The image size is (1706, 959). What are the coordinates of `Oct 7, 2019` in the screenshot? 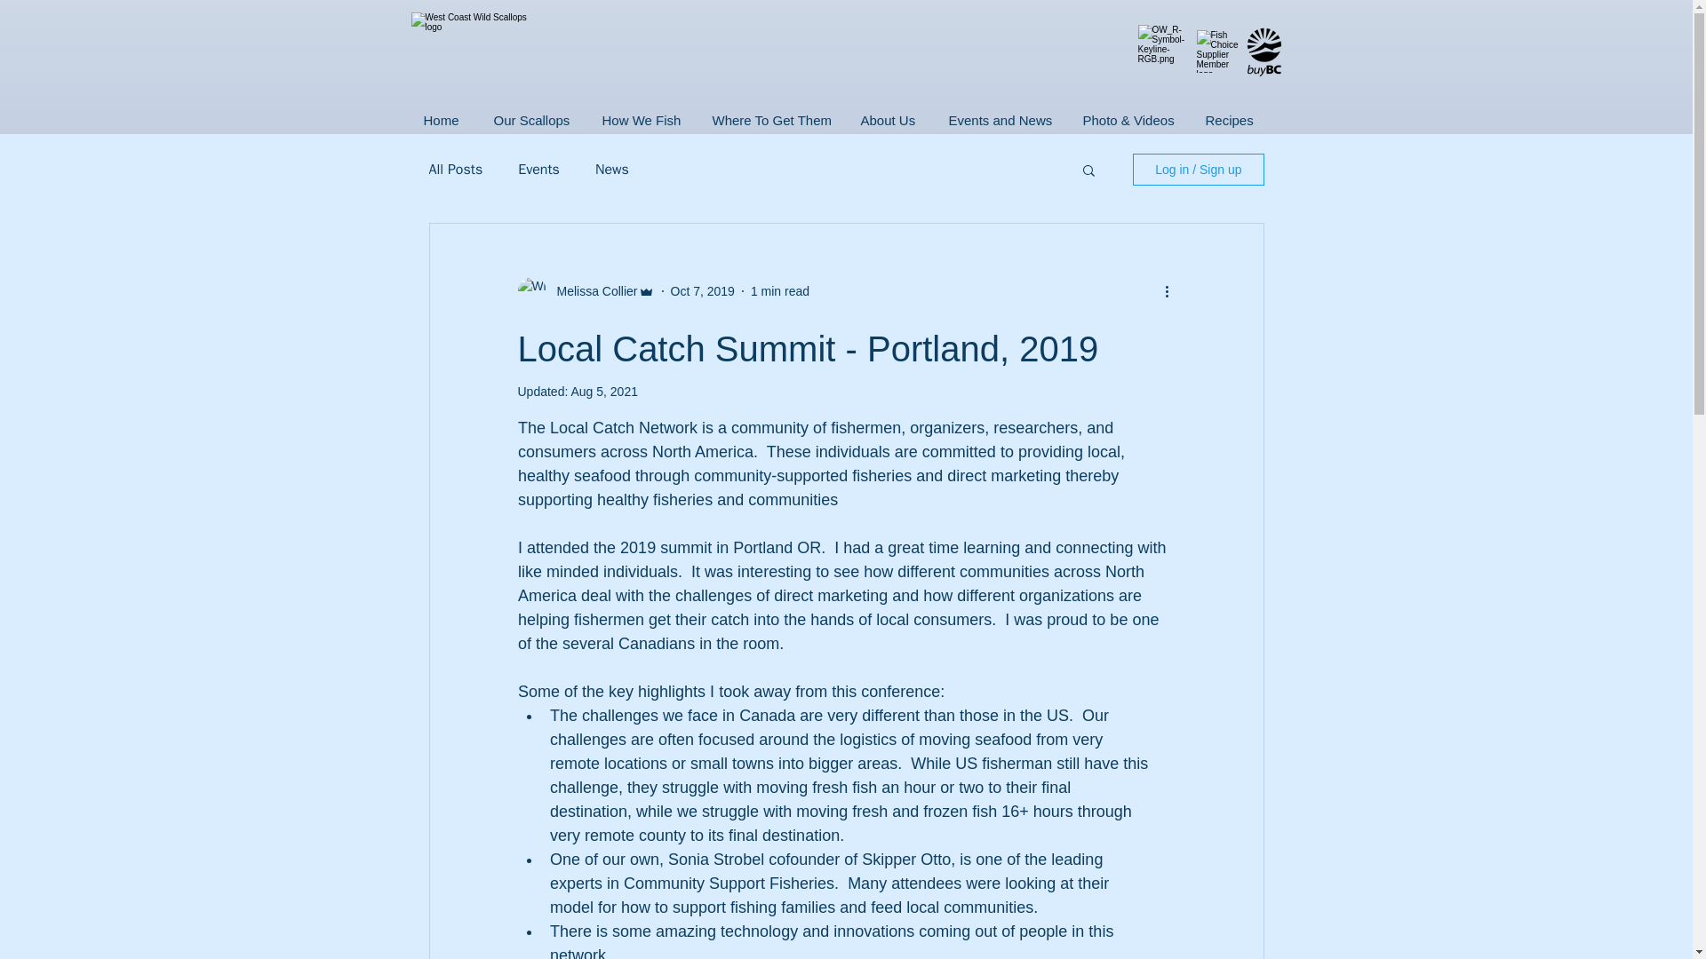 It's located at (702, 290).